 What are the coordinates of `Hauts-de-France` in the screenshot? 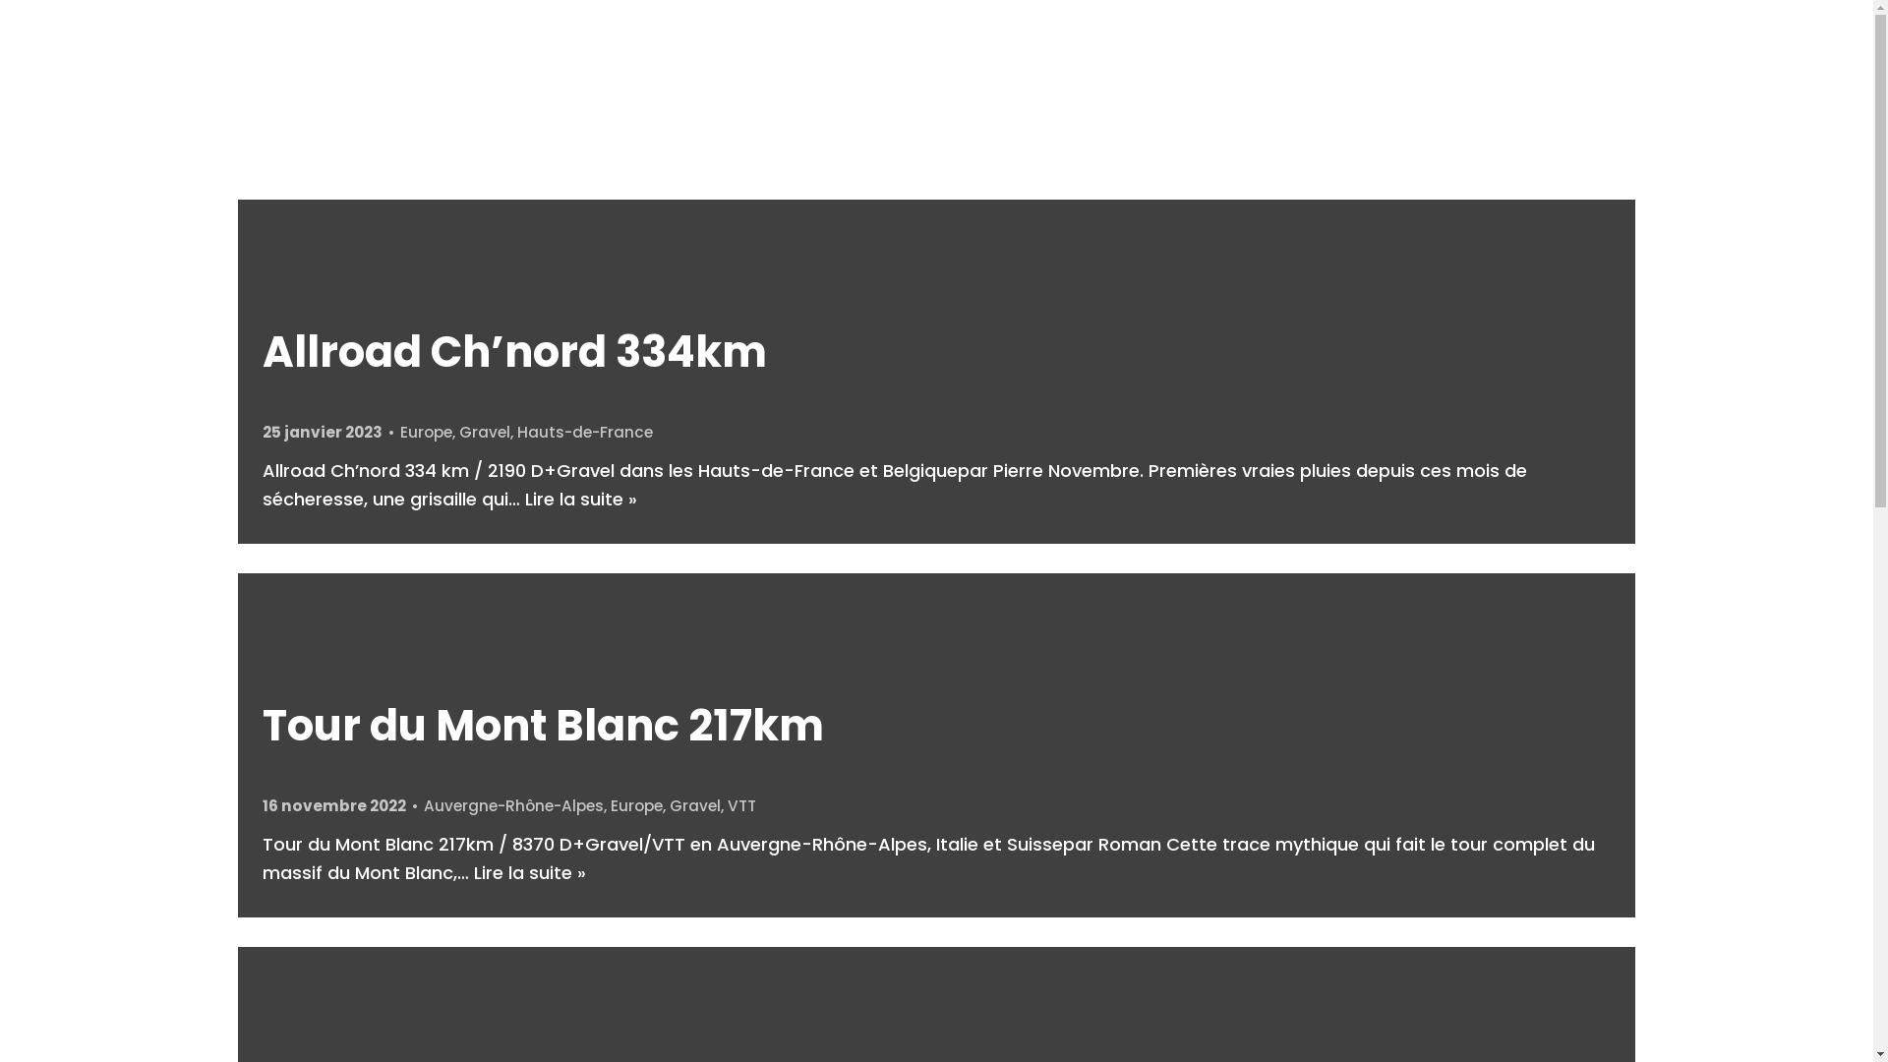 It's located at (585, 433).